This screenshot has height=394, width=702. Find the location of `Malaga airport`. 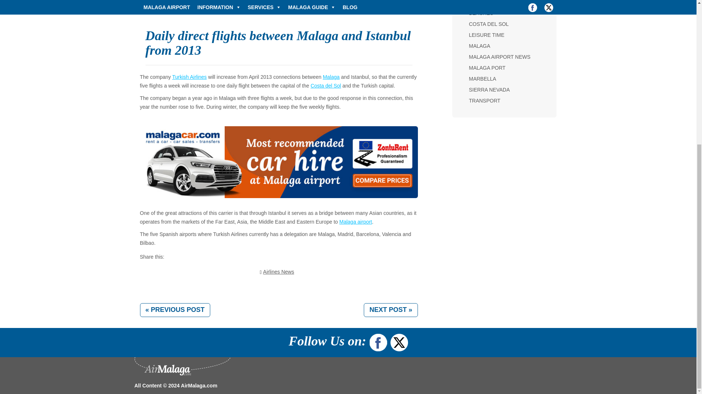

Malaga airport is located at coordinates (355, 222).